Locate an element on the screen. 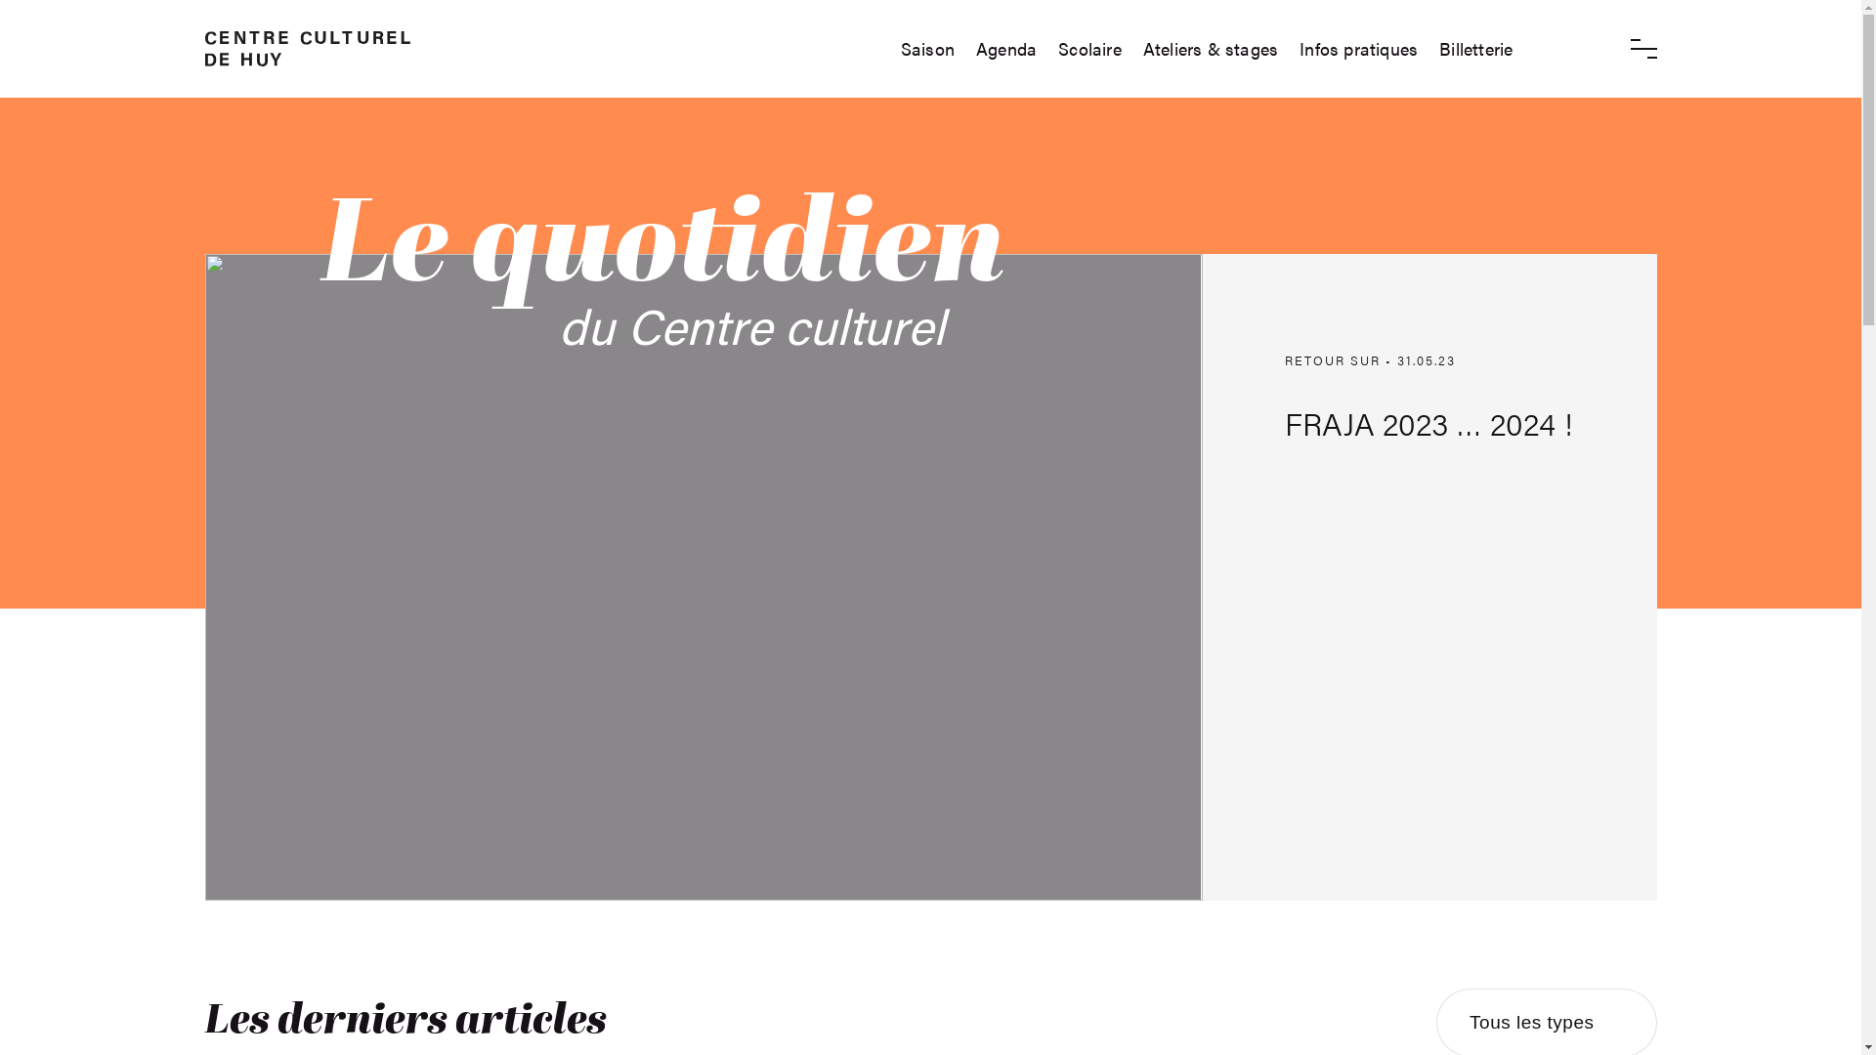 This screenshot has height=1055, width=1876. Ouvrir / fermer le menu is located at coordinates (1643, 49).